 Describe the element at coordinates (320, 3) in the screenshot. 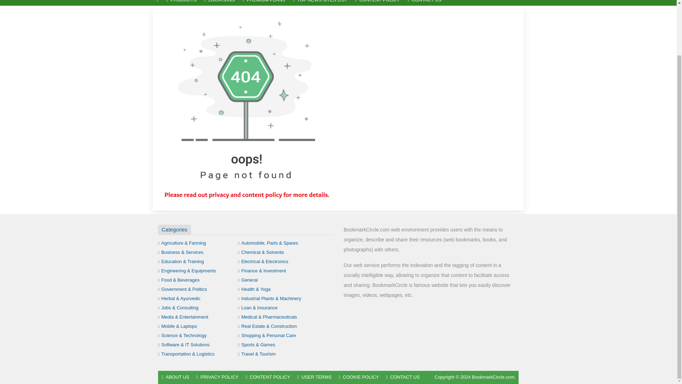

I see `TOP NEWS SITES LIST` at that location.